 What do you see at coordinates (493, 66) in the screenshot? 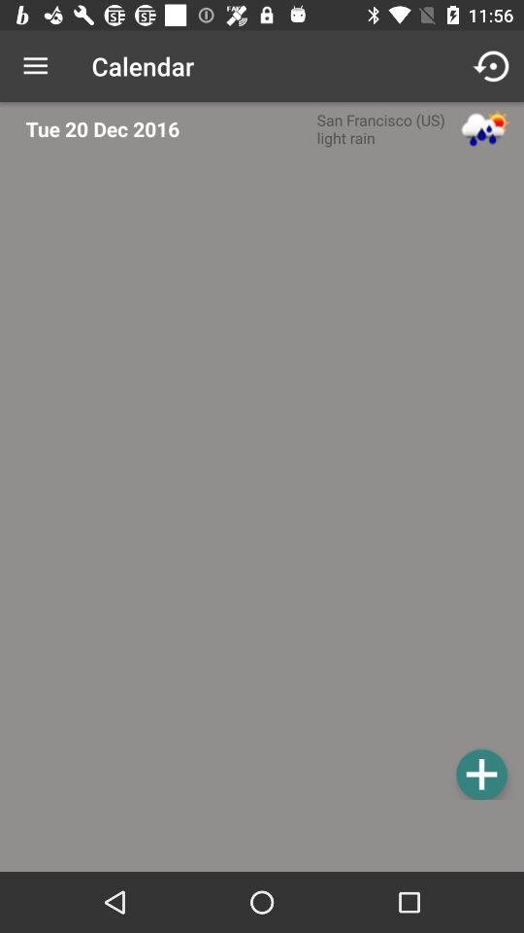
I see `open item to the right of calendar item` at bounding box center [493, 66].